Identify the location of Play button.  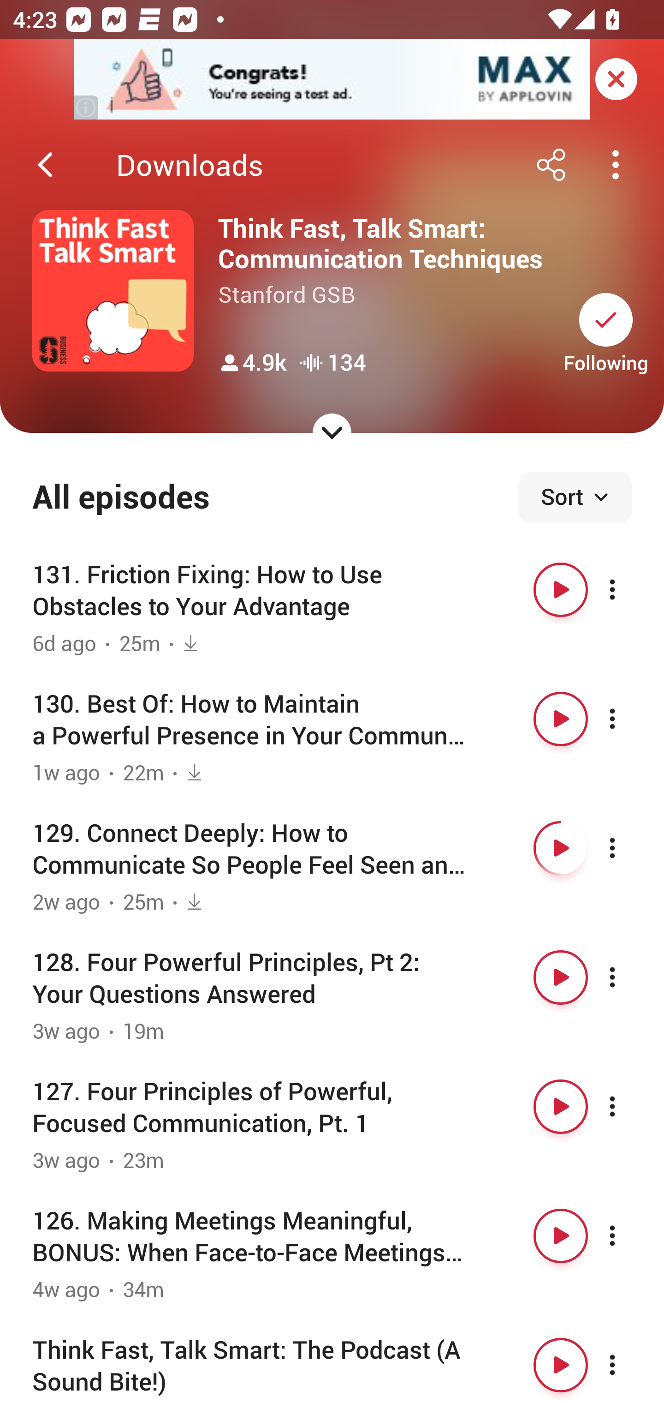
(561, 719).